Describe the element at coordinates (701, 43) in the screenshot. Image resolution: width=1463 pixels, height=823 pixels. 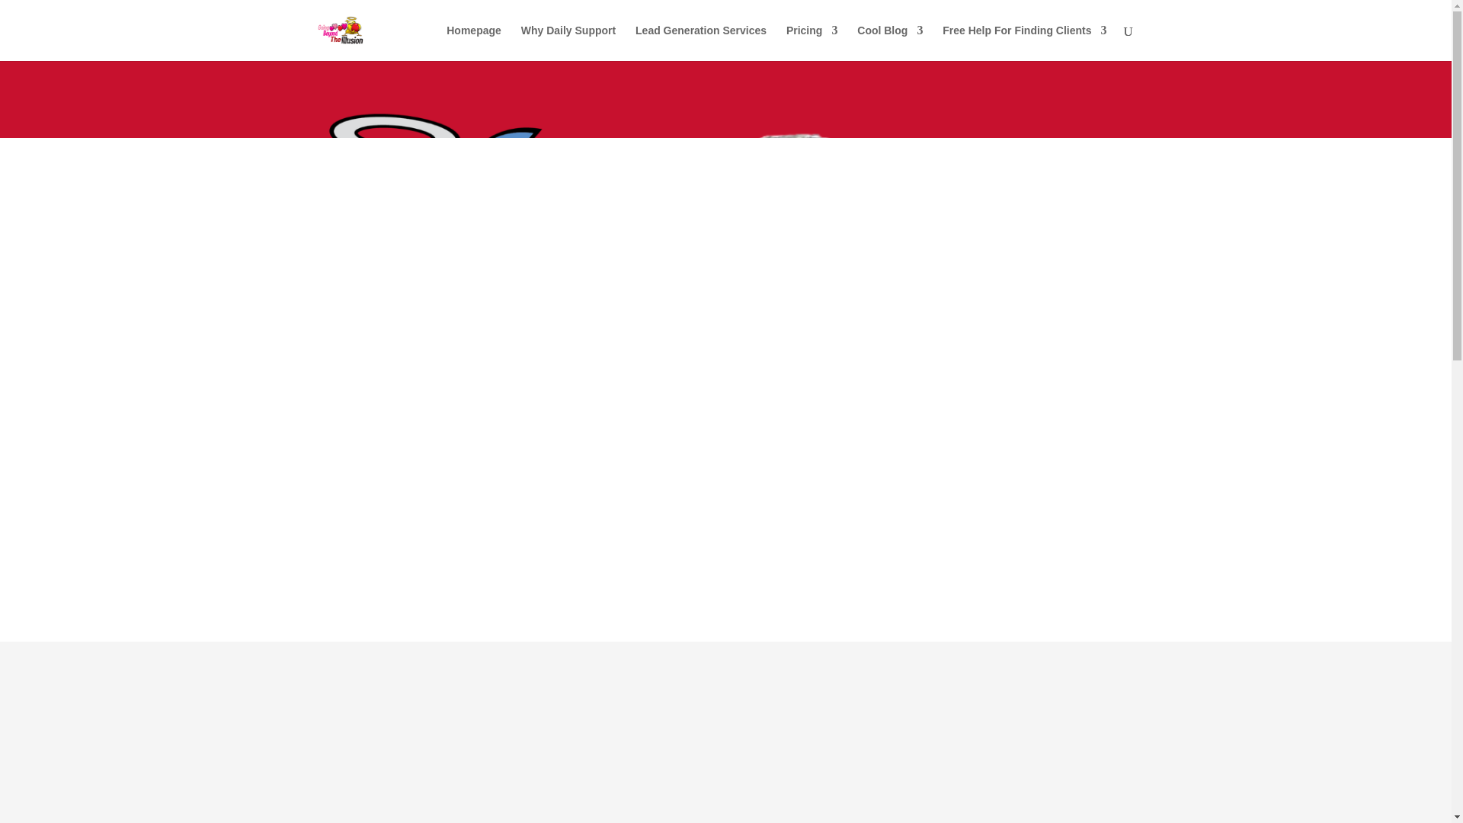
I see `Lead Generation Services` at that location.